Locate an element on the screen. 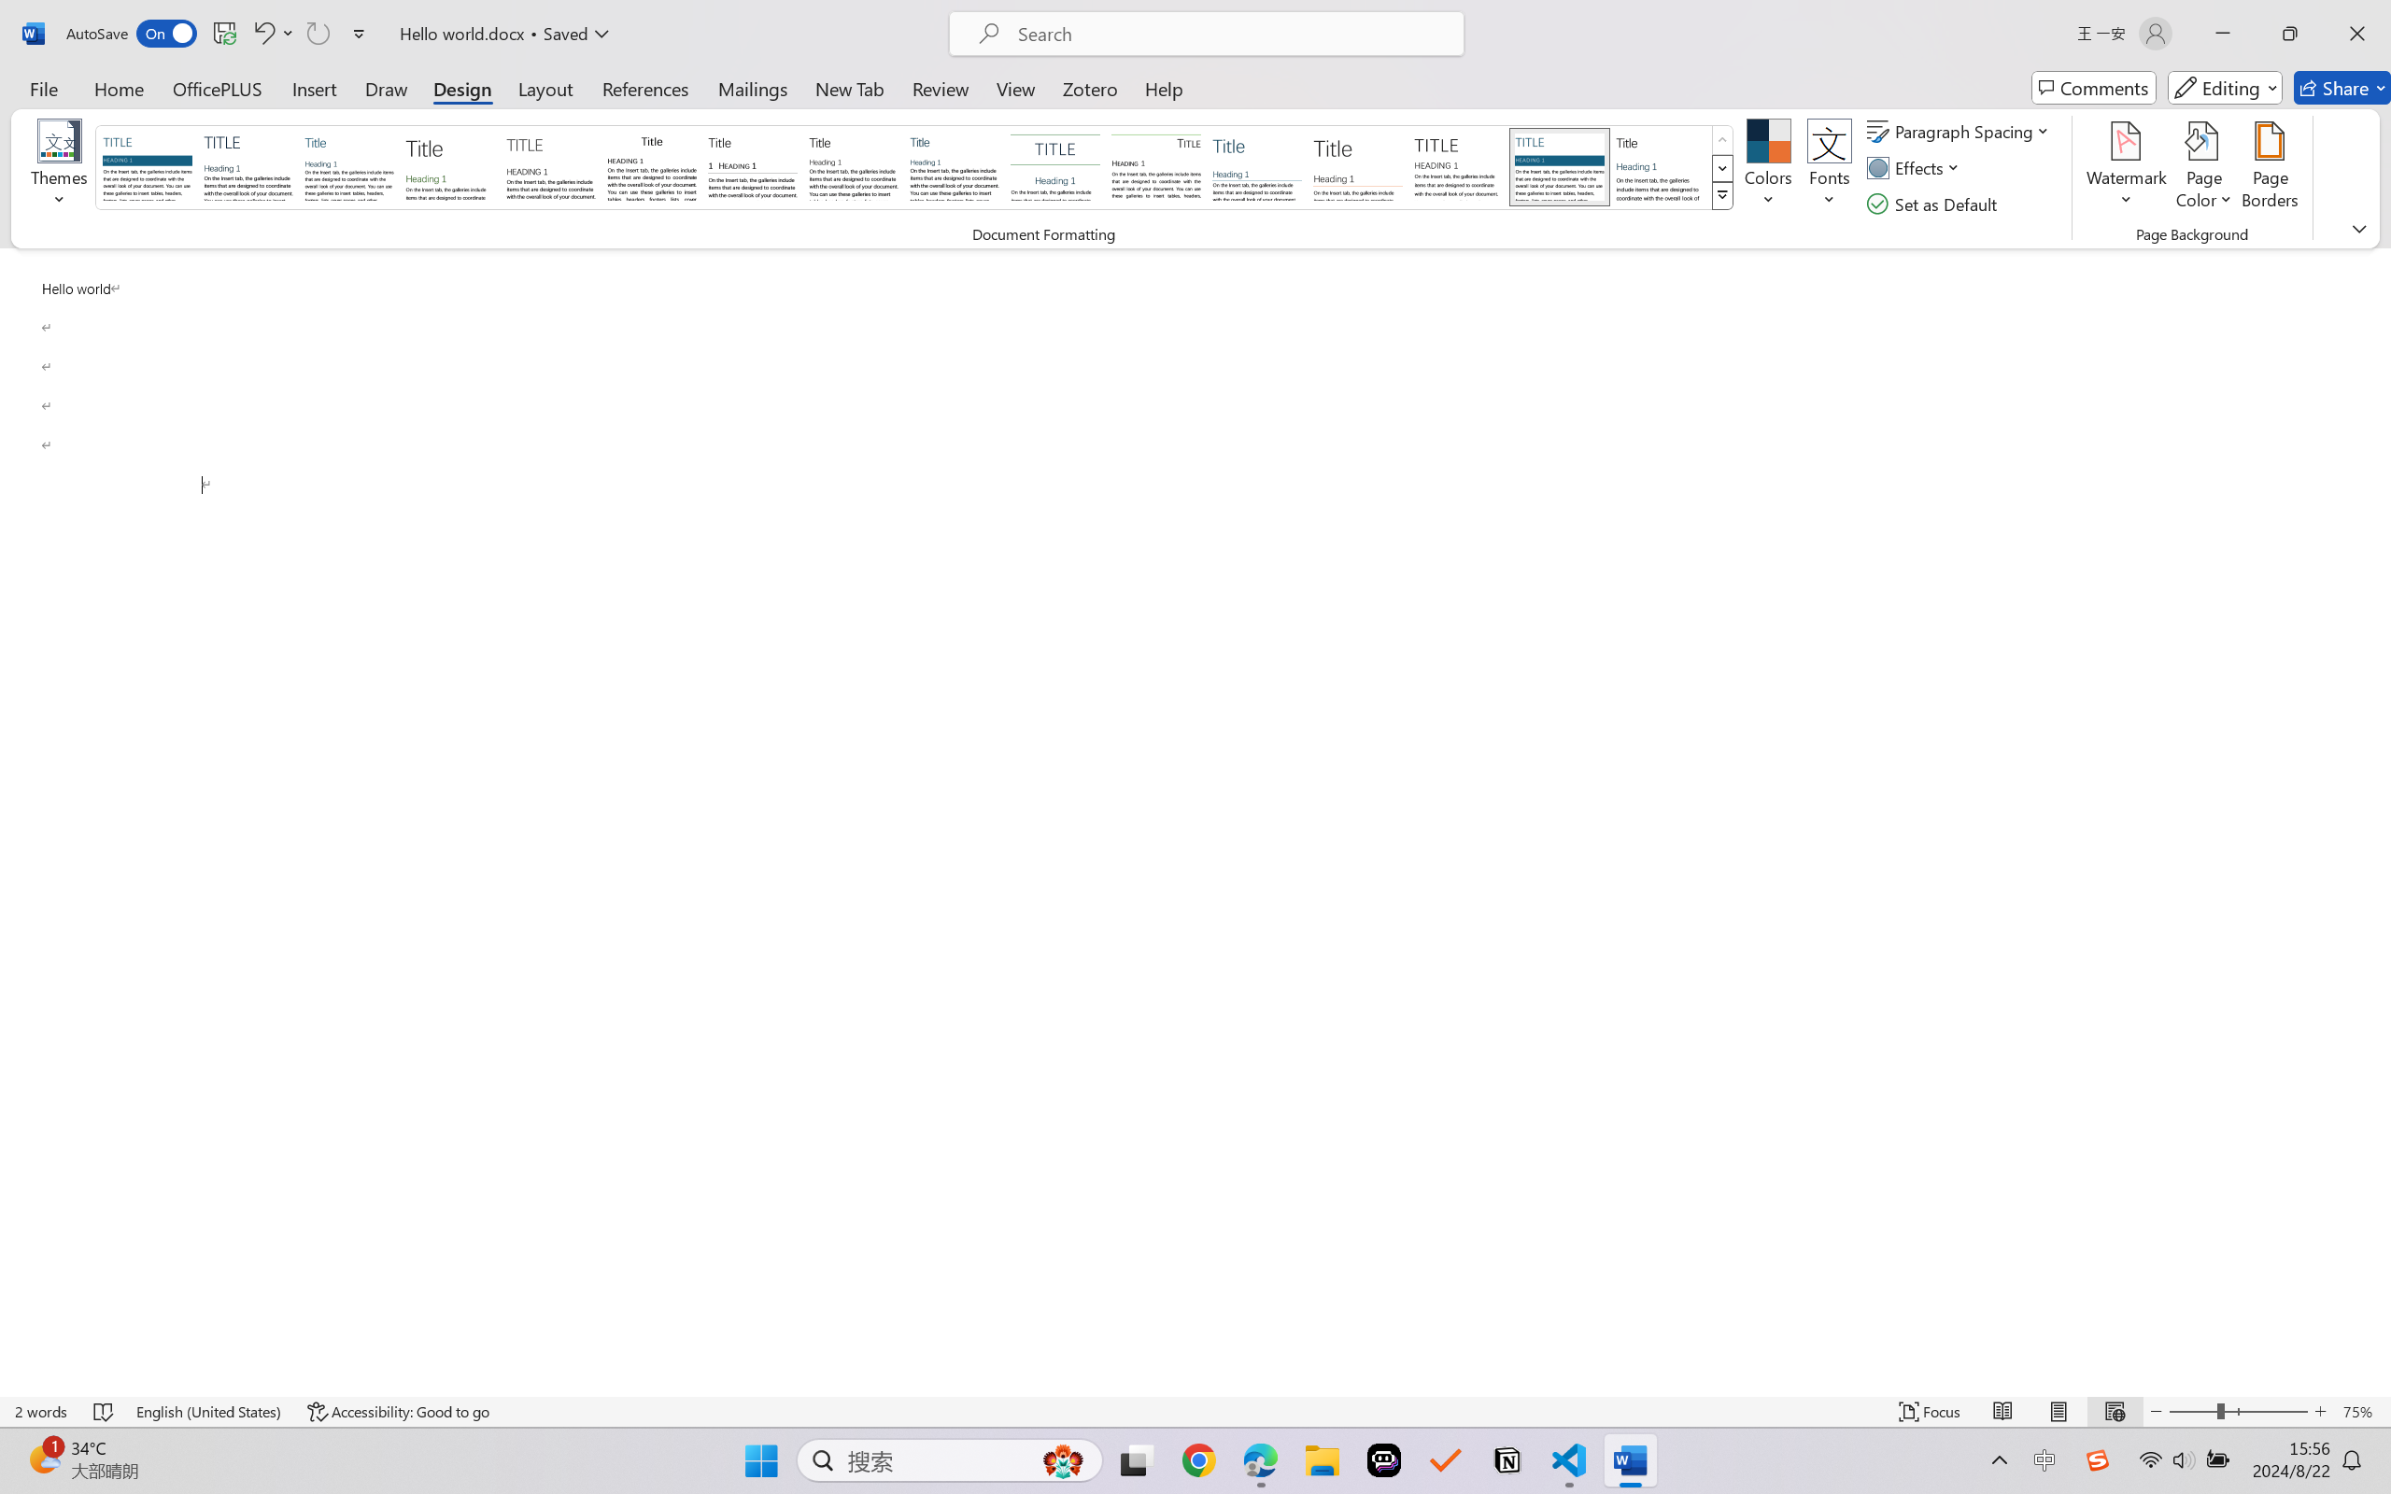 The height and width of the screenshot is (1494, 2391). Close is located at coordinates (2357, 34).